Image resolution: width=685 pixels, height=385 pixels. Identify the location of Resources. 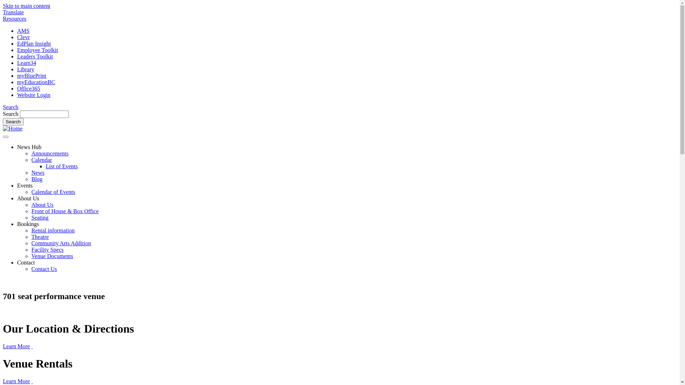
(15, 19).